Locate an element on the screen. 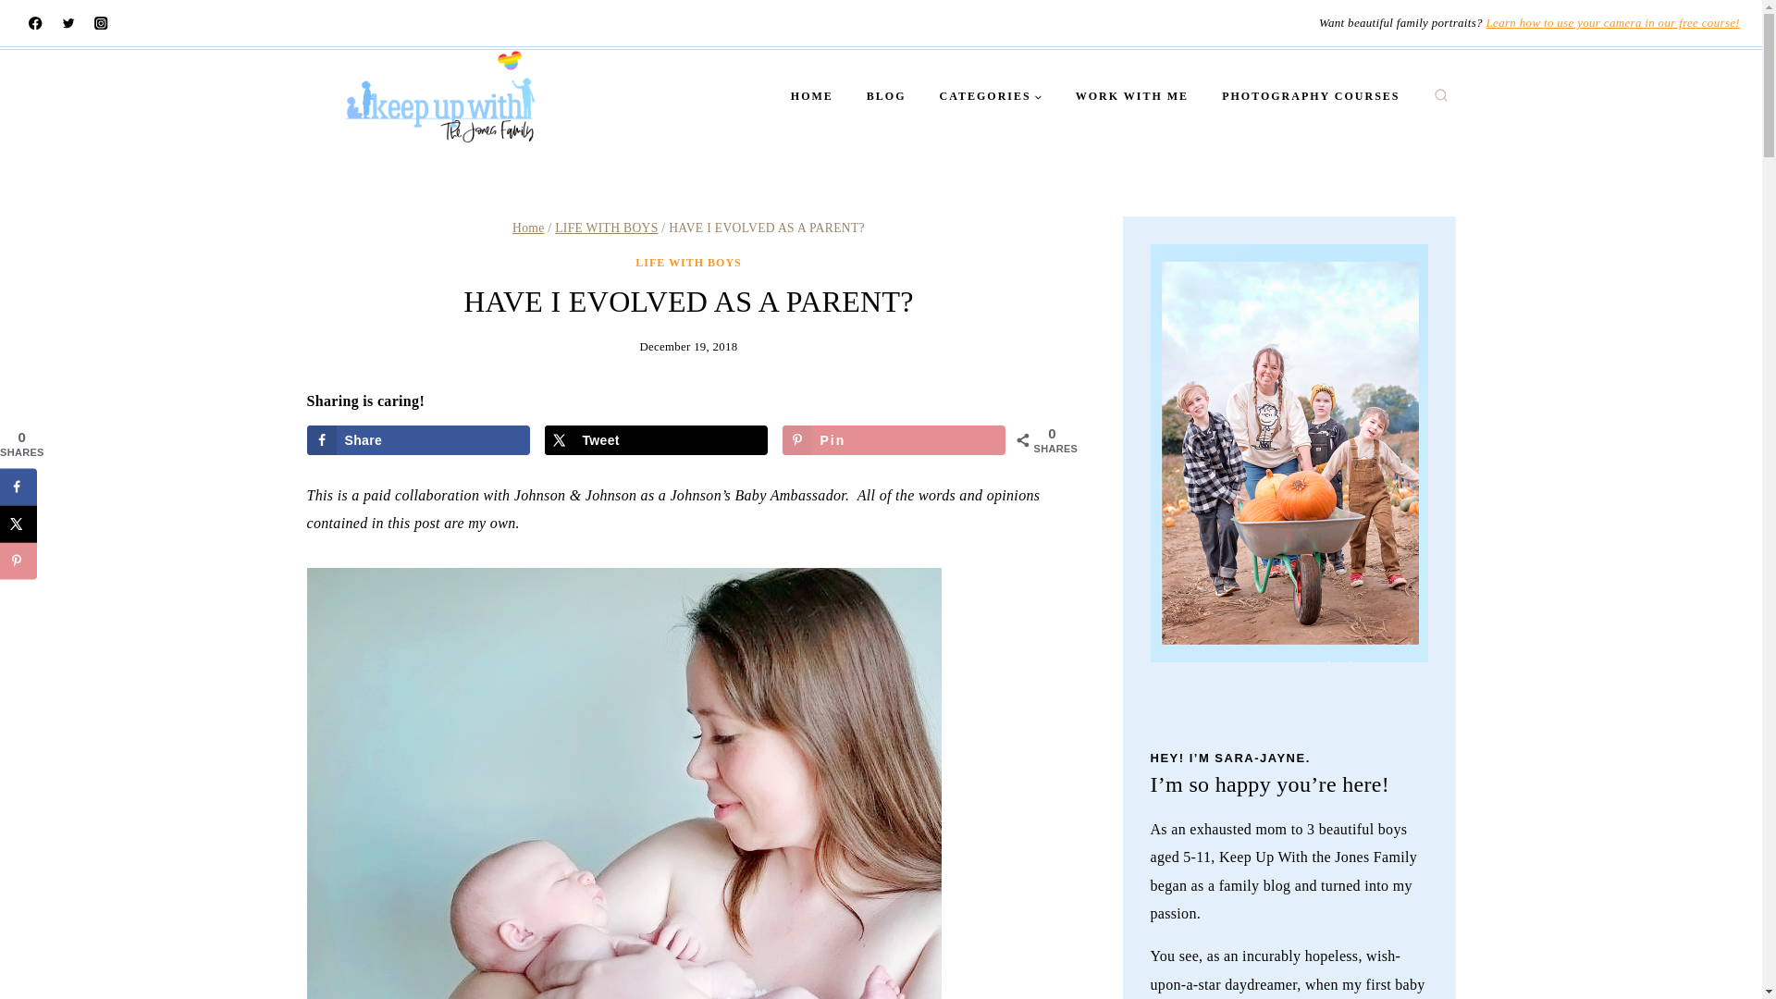 This screenshot has width=1776, height=999. PHOTOGRAPHY COURSES is located at coordinates (1310, 96).